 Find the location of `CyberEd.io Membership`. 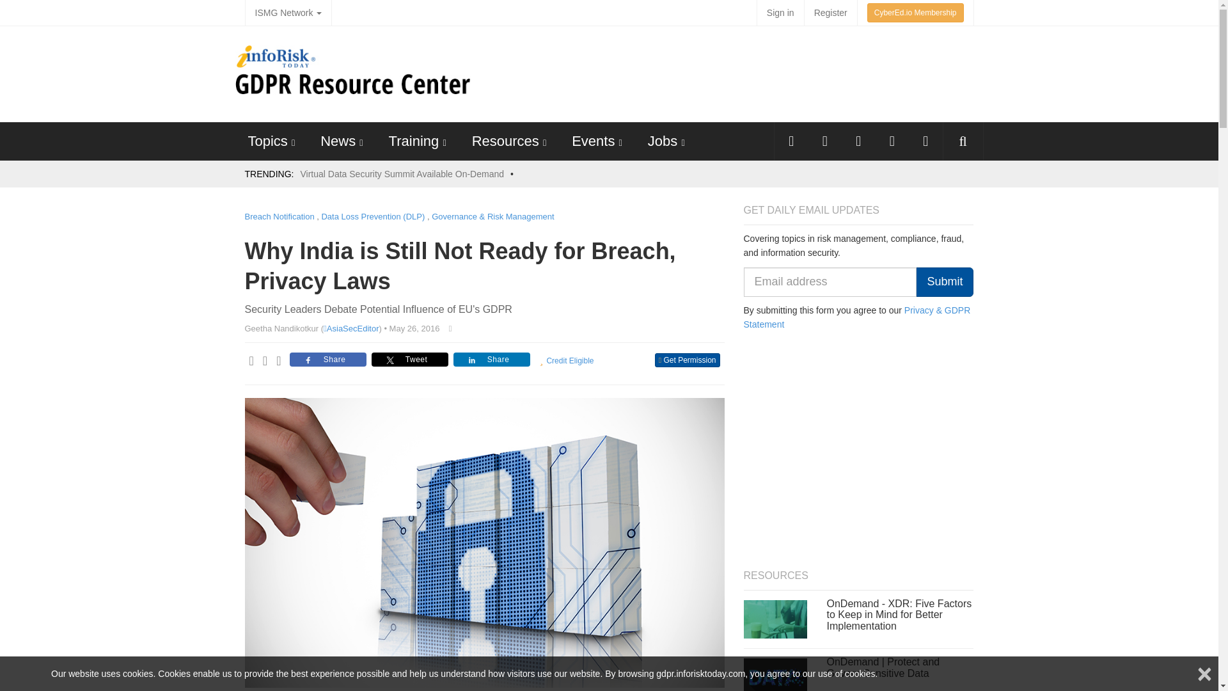

CyberEd.io Membership is located at coordinates (915, 13).